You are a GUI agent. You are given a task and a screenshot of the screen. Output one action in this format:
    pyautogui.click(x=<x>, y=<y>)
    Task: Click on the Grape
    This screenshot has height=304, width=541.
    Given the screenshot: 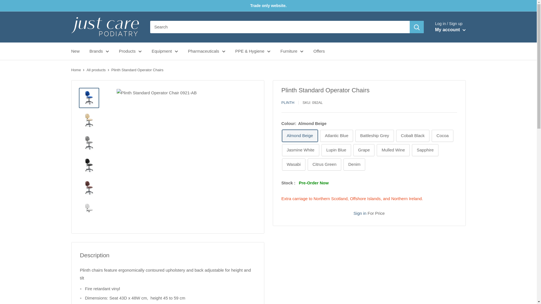 What is the action you would take?
    pyautogui.click(x=364, y=150)
    